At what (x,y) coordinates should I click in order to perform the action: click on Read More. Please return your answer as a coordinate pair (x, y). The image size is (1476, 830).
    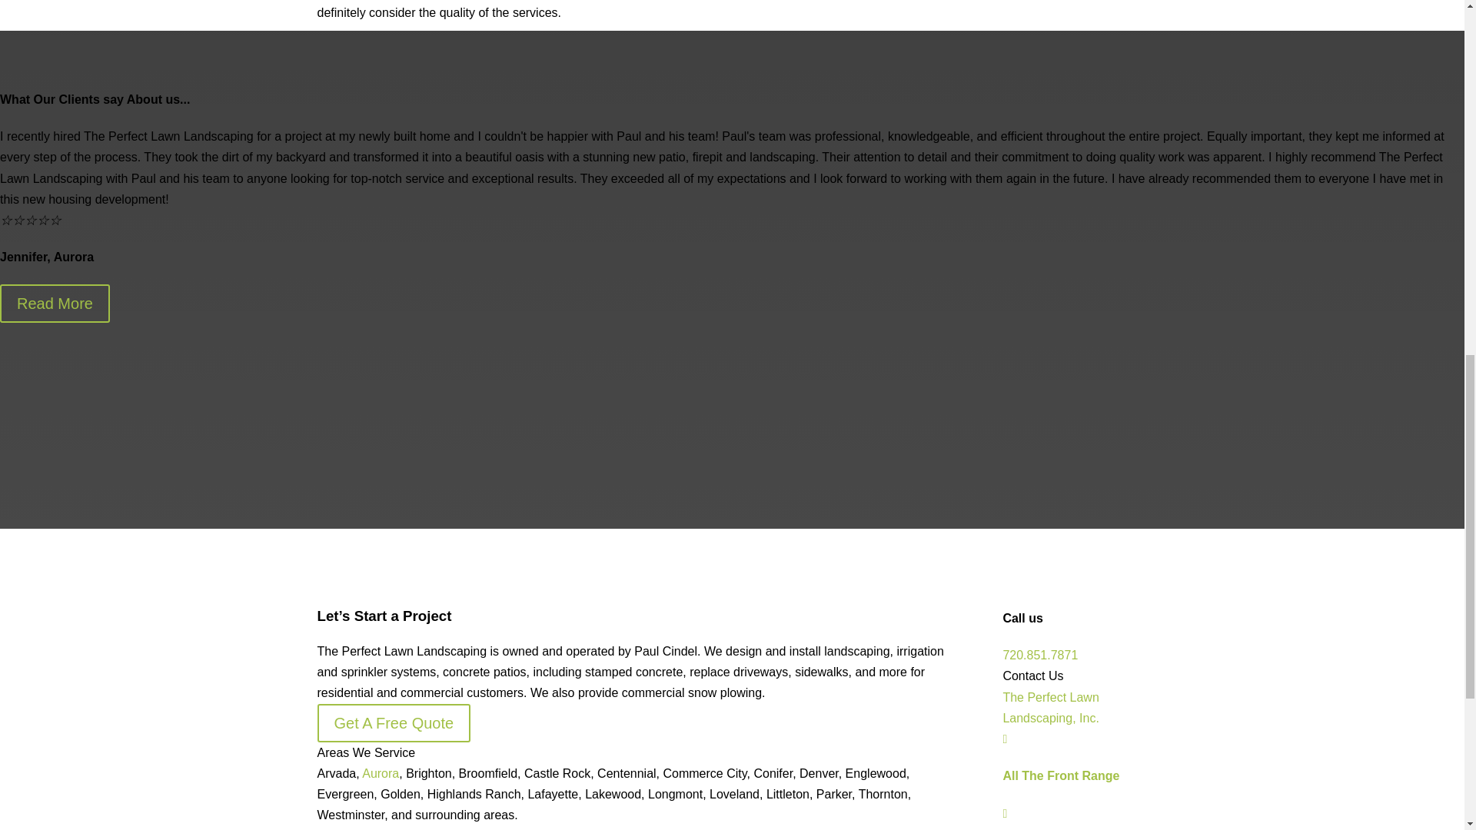
    Looking at the image, I should click on (55, 304).